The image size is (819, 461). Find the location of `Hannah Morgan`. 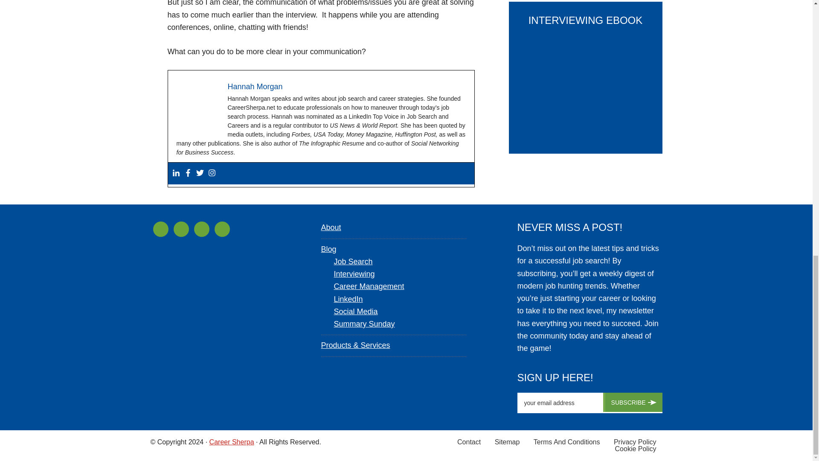

Hannah Morgan is located at coordinates (255, 86).